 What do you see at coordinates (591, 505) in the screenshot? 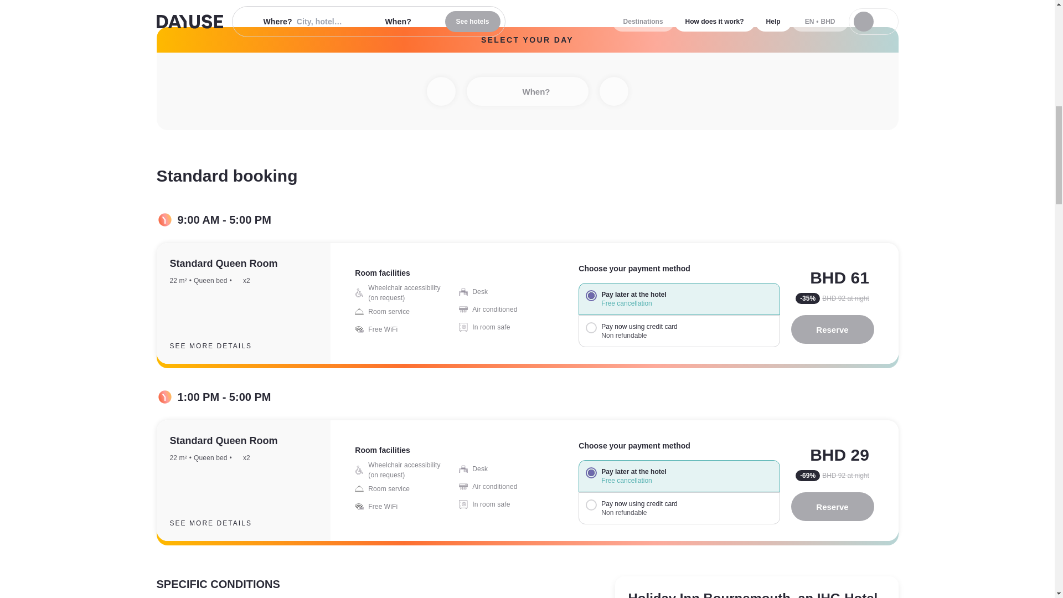
I see `on` at bounding box center [591, 505].